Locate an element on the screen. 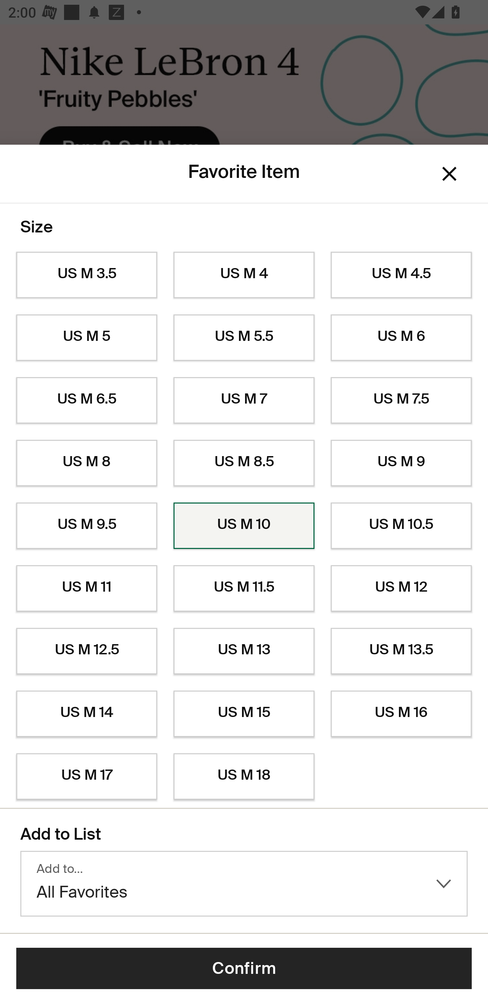 This screenshot has height=1003, width=488. Add to… All Favorites is located at coordinates (244, 884).